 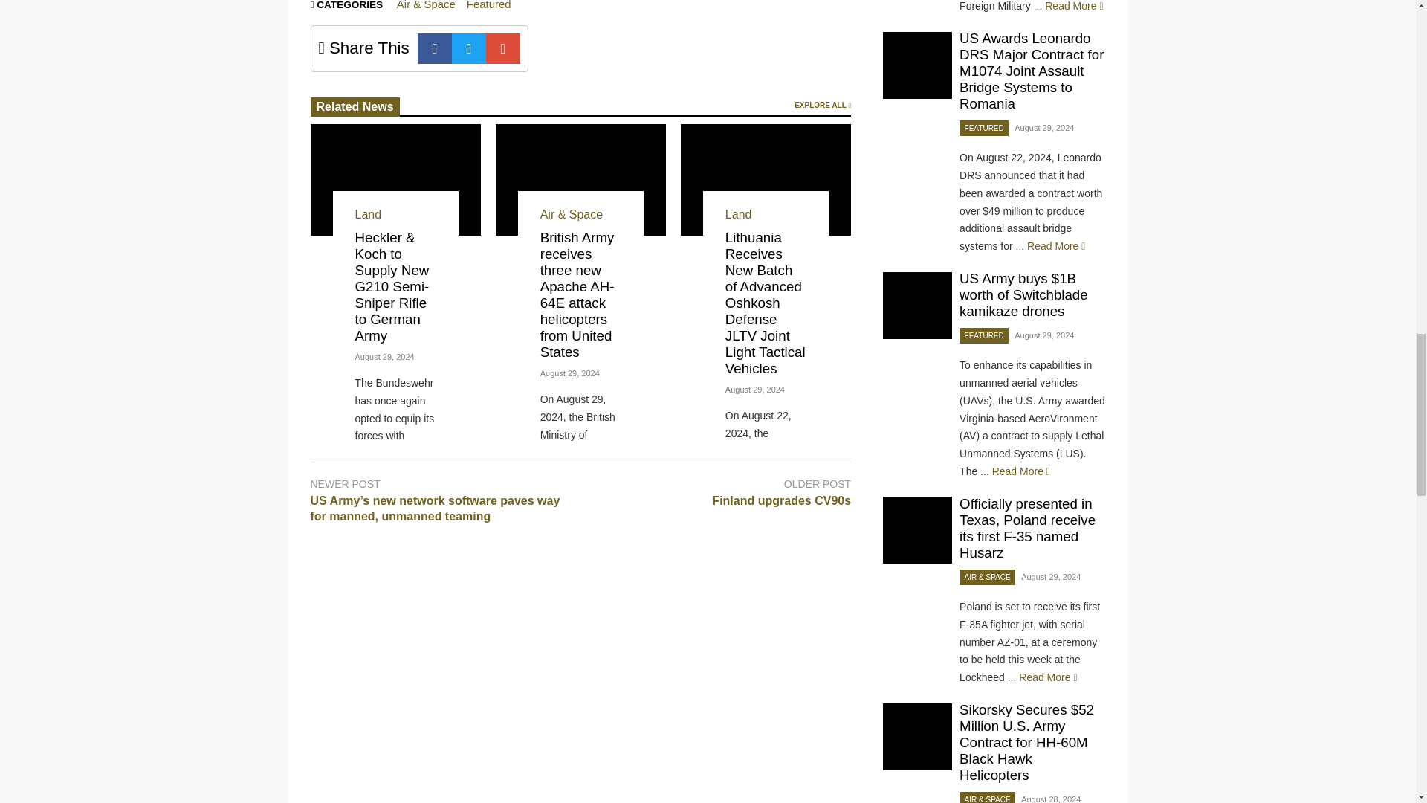 I want to click on Related News, so click(x=355, y=106).